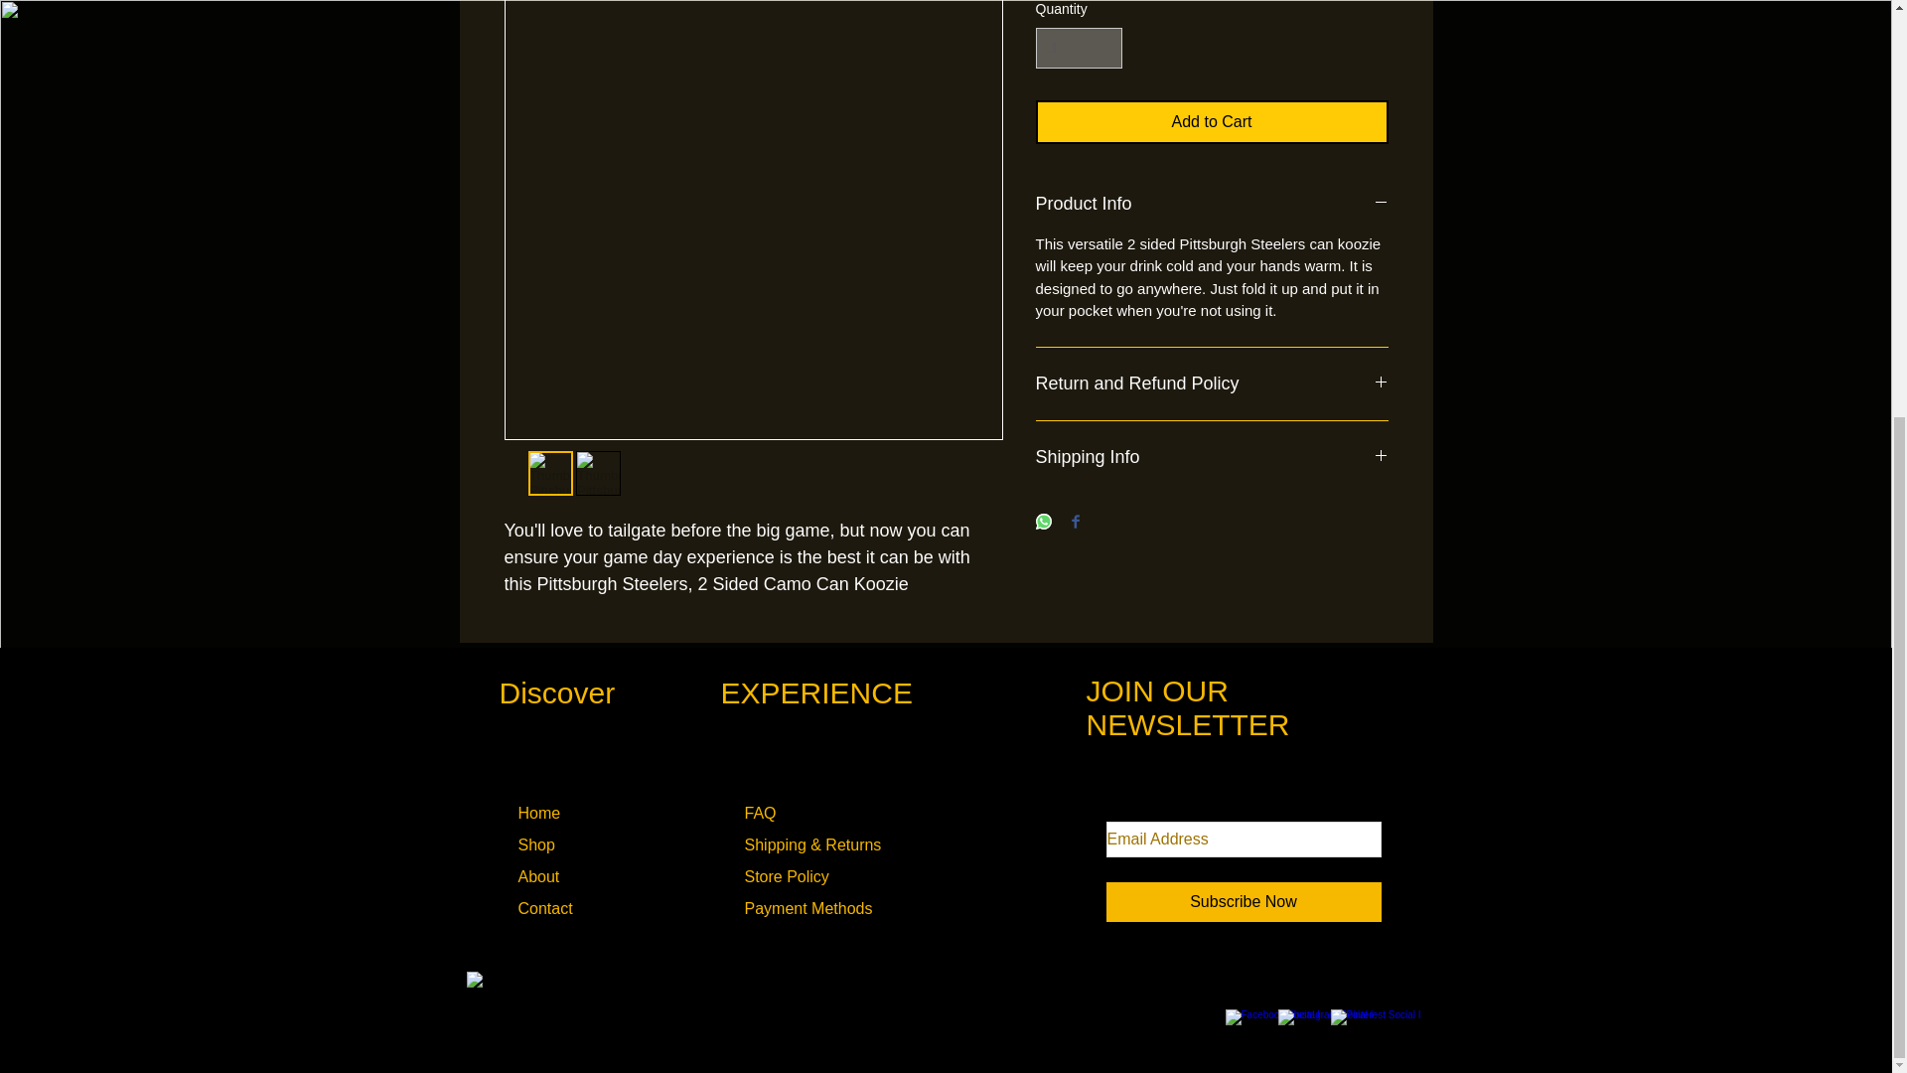 Image resolution: width=1907 pixels, height=1073 pixels. Describe the element at coordinates (808, 908) in the screenshot. I see `Payment Methods` at that location.